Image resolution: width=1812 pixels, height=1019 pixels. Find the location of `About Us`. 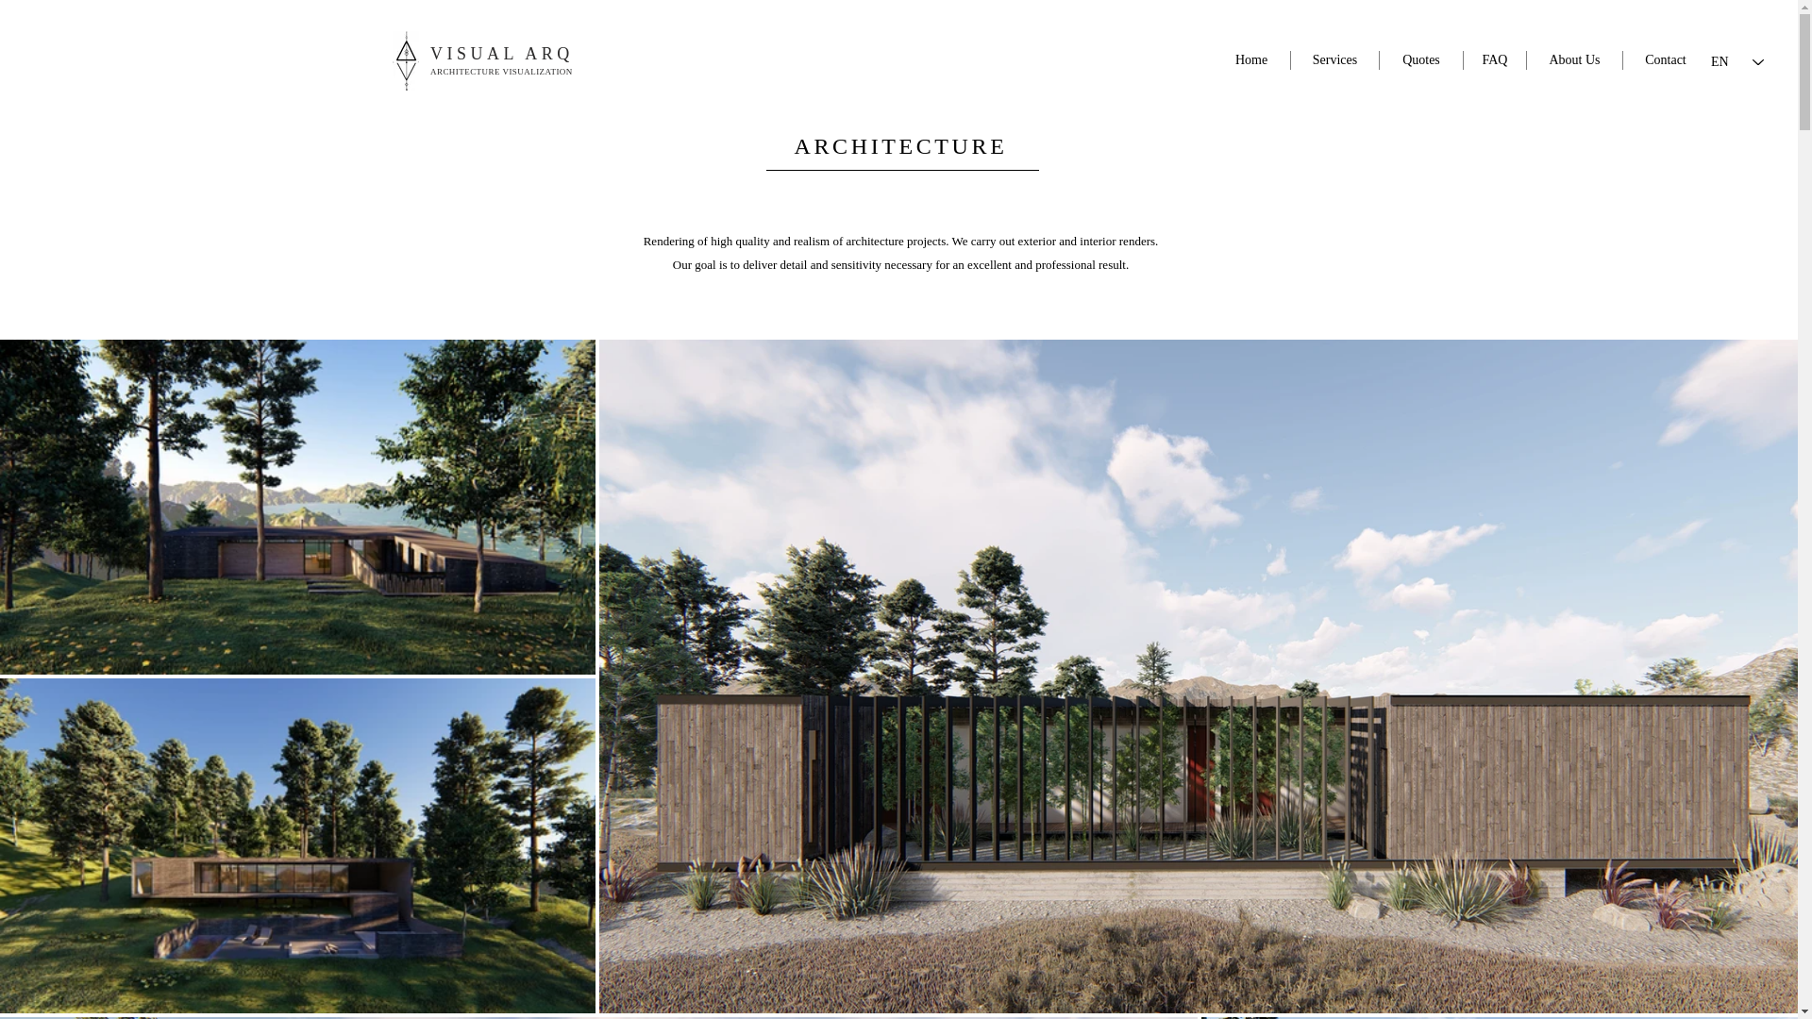

About Us is located at coordinates (1574, 60).